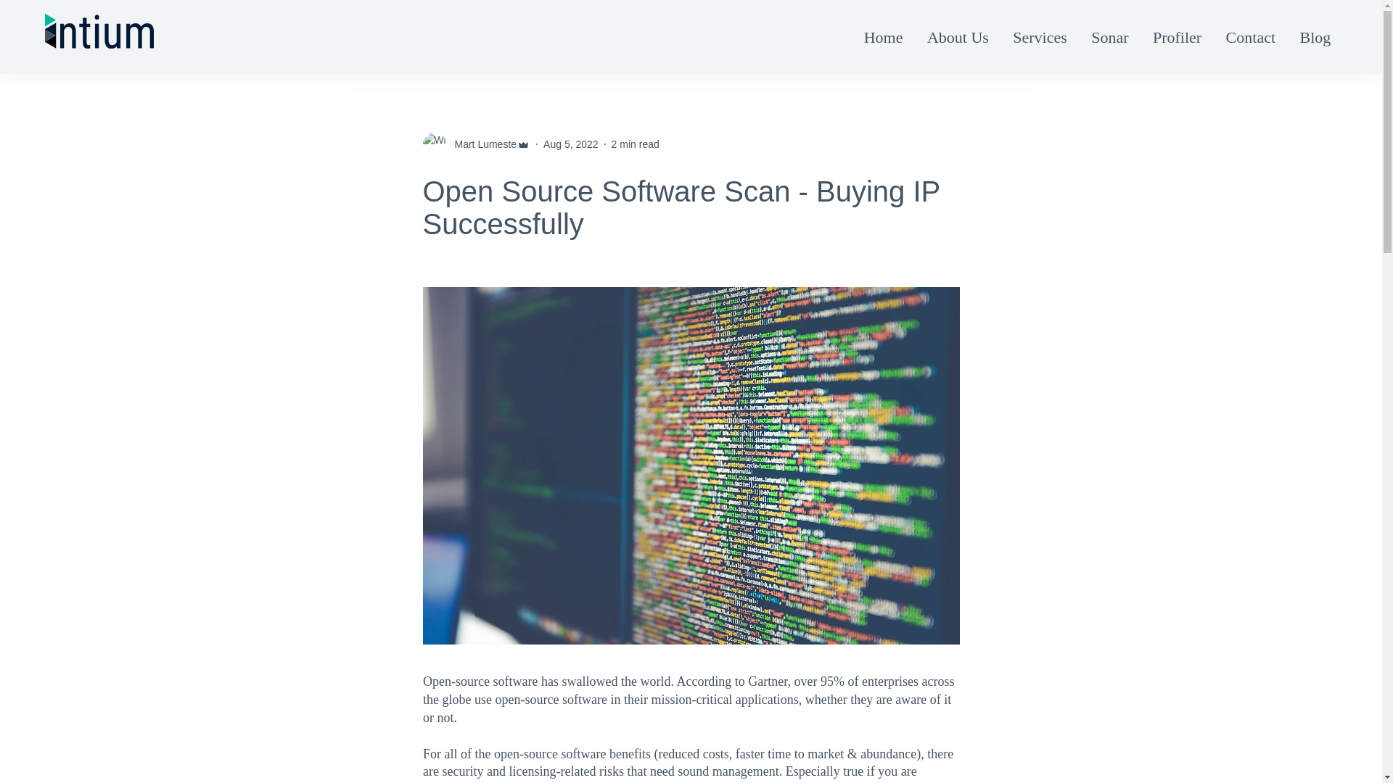 This screenshot has width=1393, height=783. Describe the element at coordinates (1177, 36) in the screenshot. I see `Profiler` at that location.